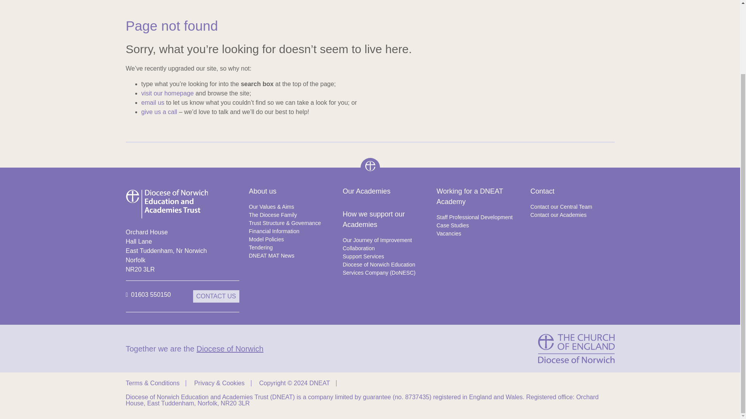 This screenshot has width=746, height=419. Describe the element at coordinates (291, 239) in the screenshot. I see `Model Policies` at that location.